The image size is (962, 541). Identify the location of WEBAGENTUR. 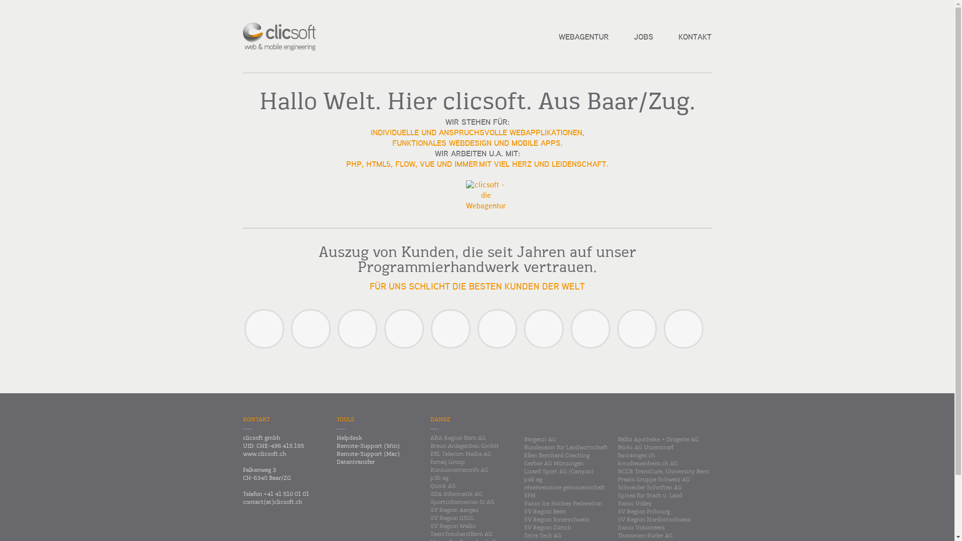
(584, 38).